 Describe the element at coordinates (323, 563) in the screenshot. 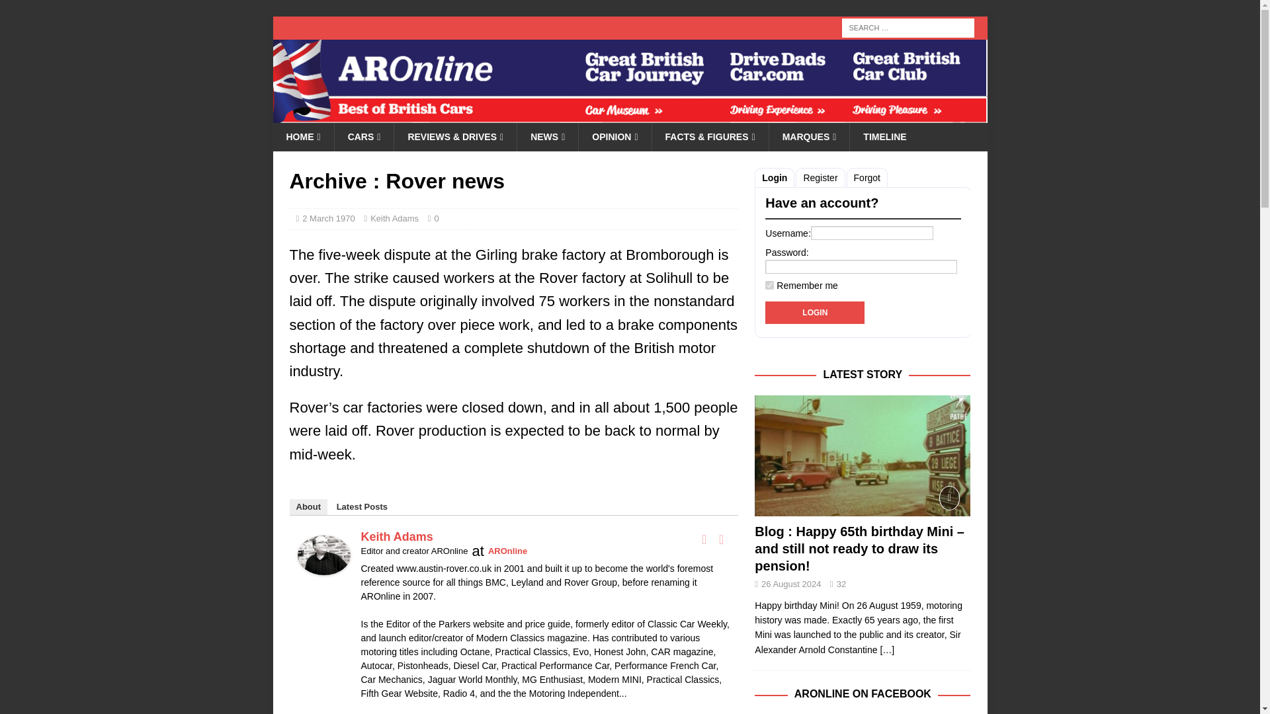

I see `Keith Adams` at that location.